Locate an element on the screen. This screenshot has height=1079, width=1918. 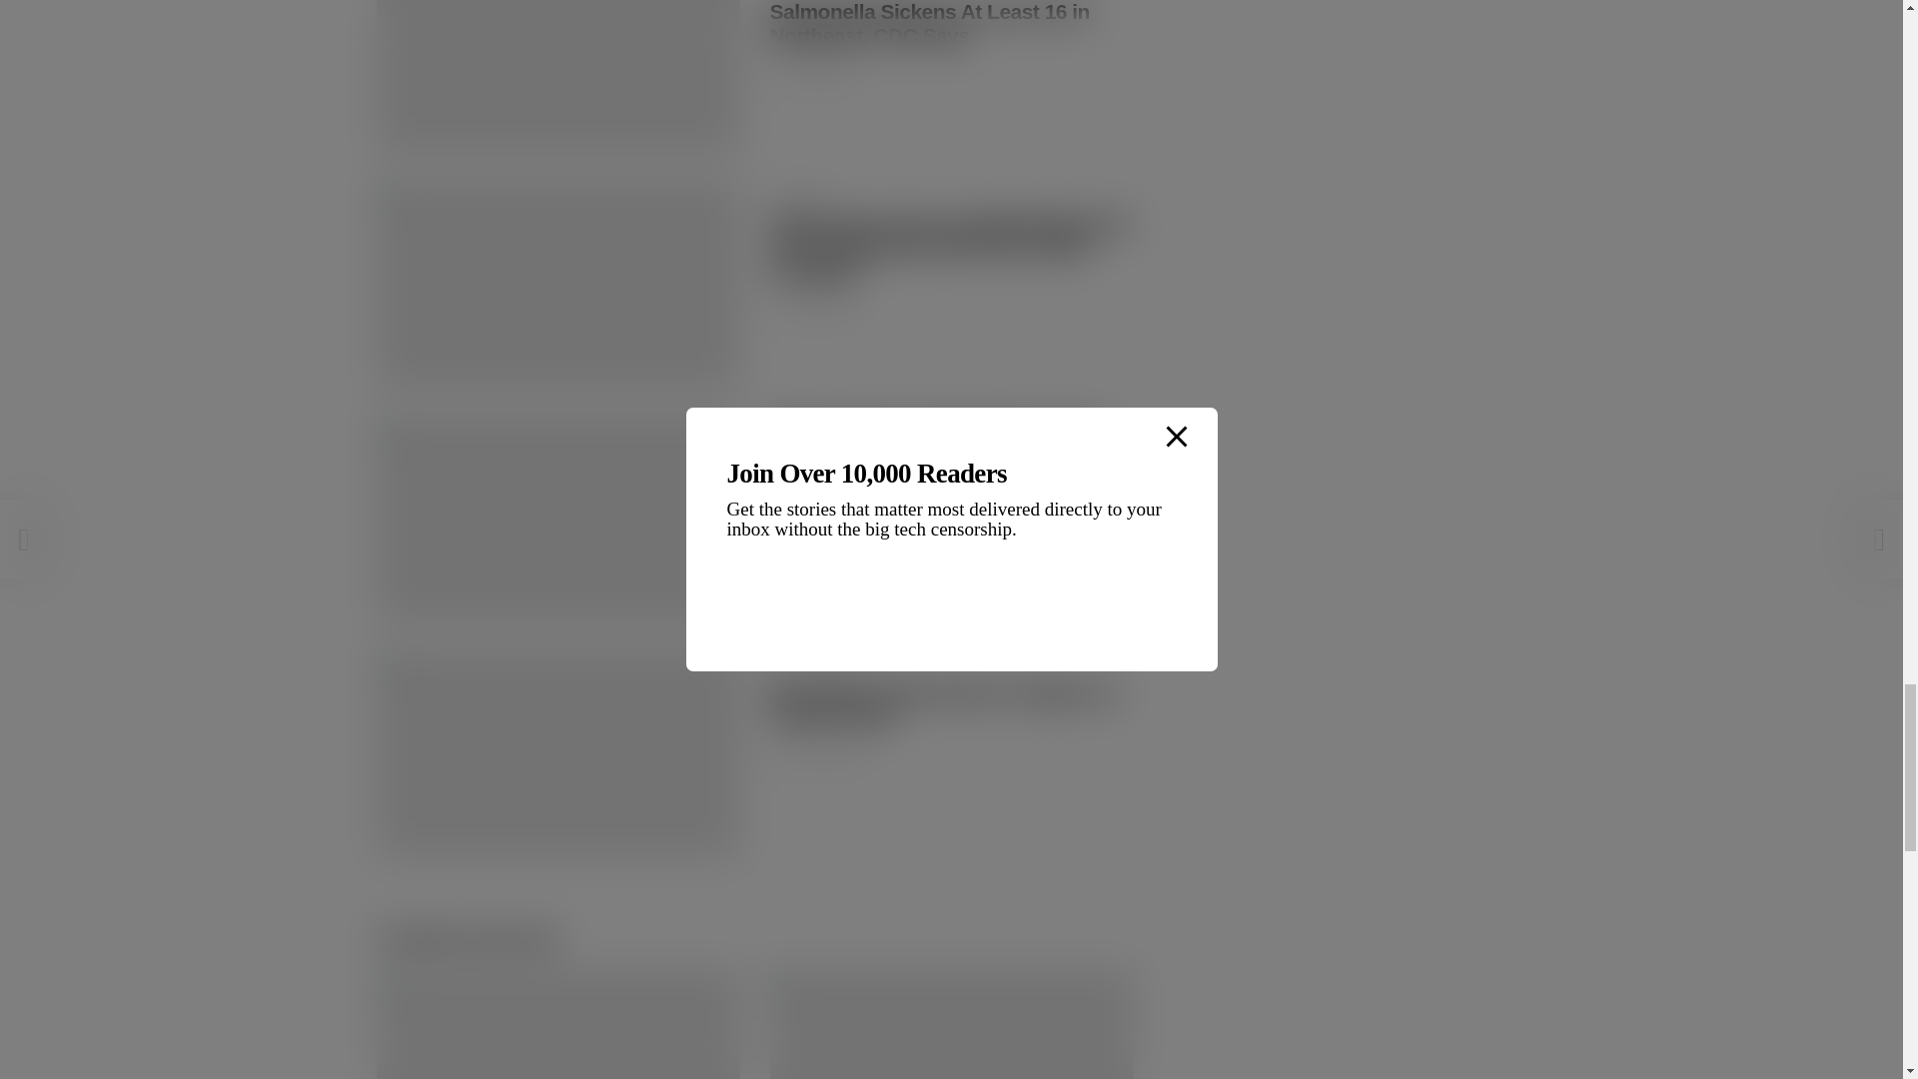
Blue Bell Creates New Dr. Pepper Ice Cream Flavor is located at coordinates (943, 704).